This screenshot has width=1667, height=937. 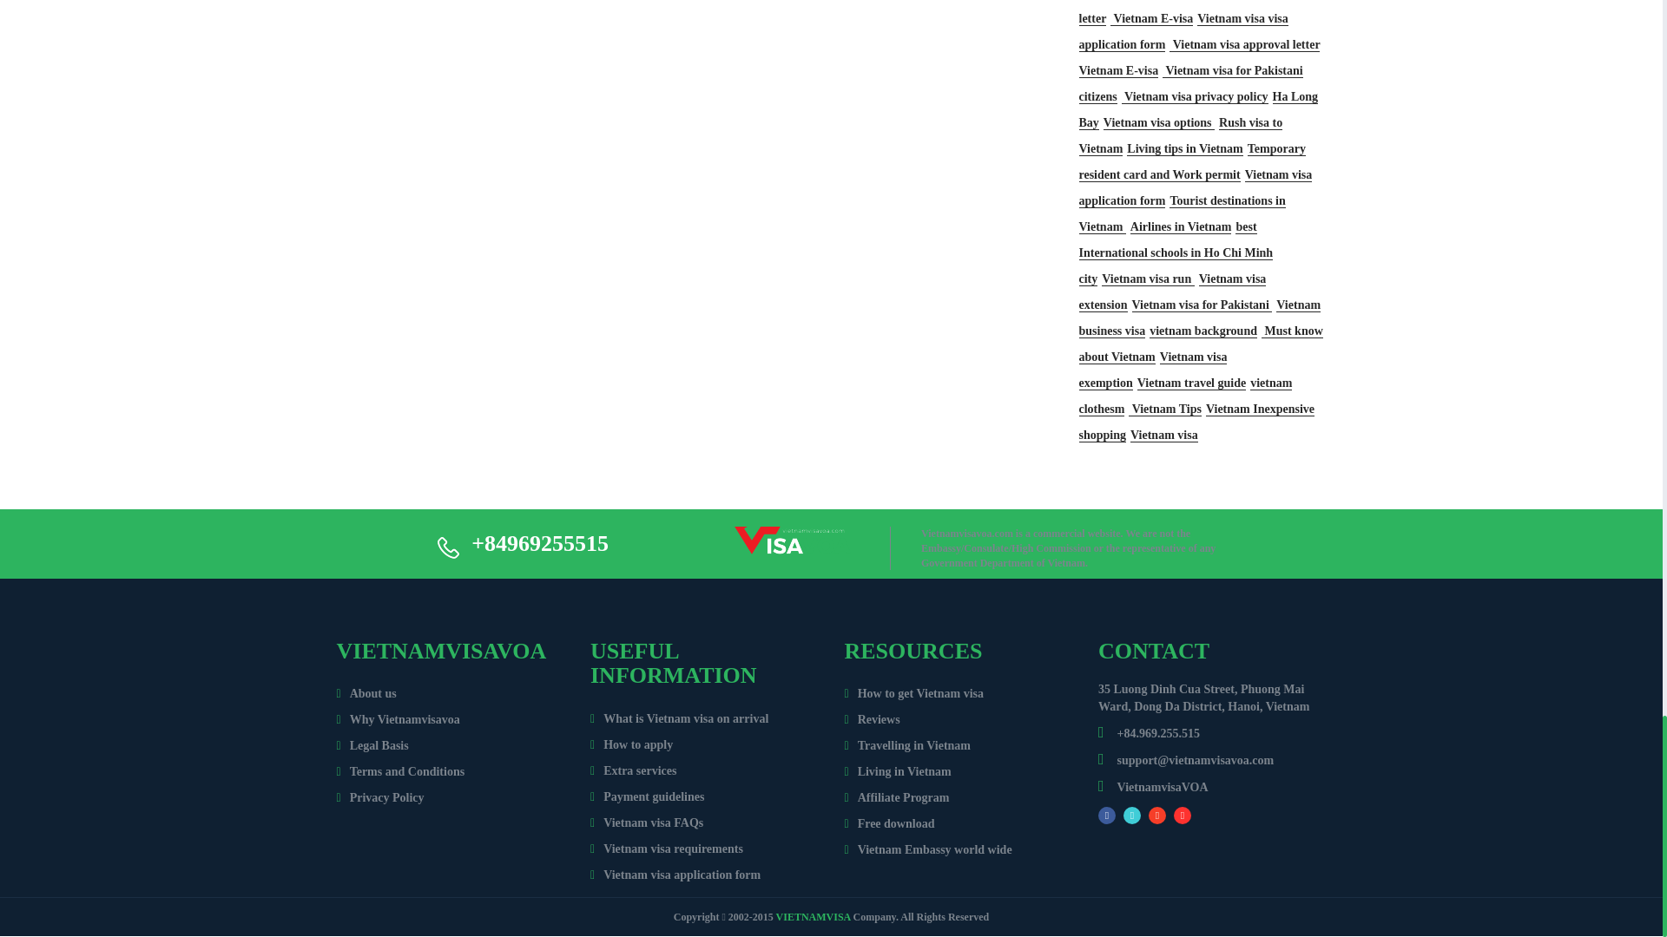 I want to click on Legal Basis, so click(x=372, y=746).